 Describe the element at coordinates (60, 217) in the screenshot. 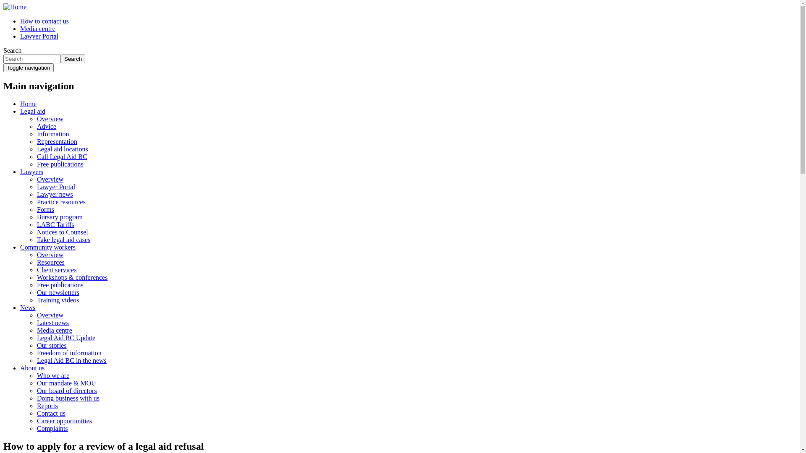

I see `Bursary program` at that location.